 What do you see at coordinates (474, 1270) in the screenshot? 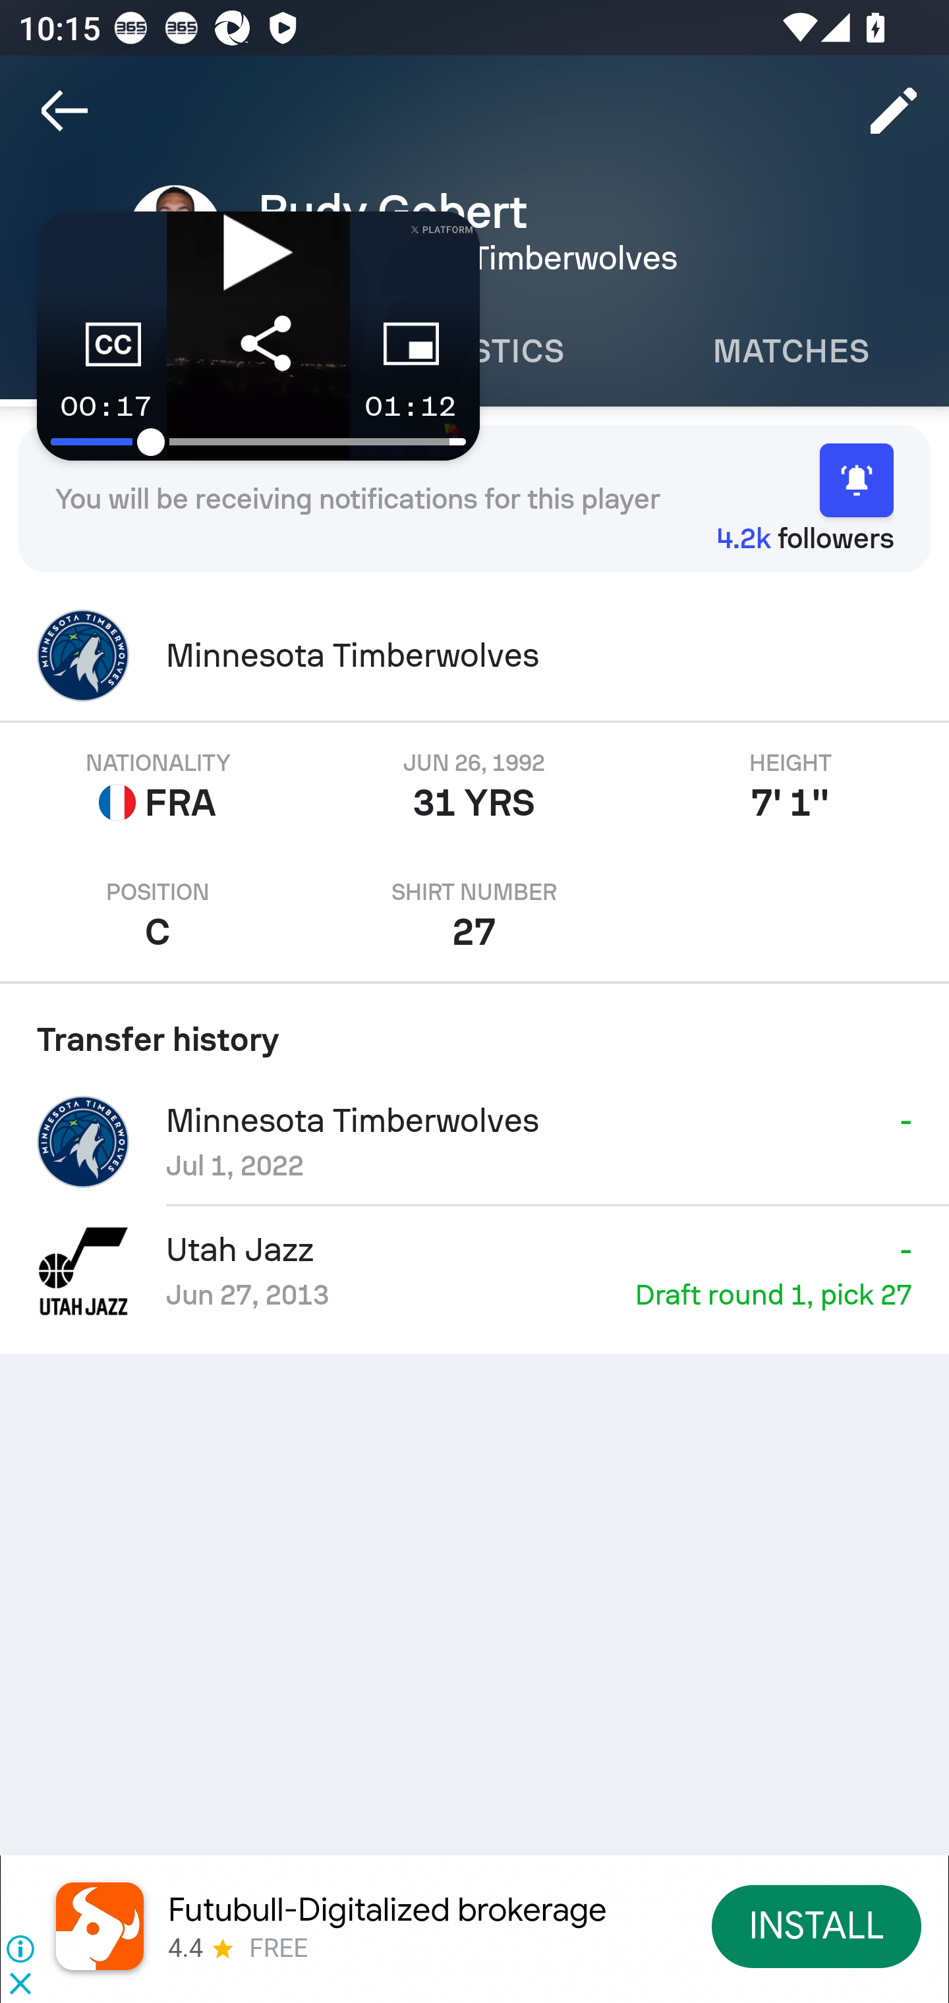
I see `Utah Jazz - Jun 27, 2013 Draft round 1, pick 27` at bounding box center [474, 1270].